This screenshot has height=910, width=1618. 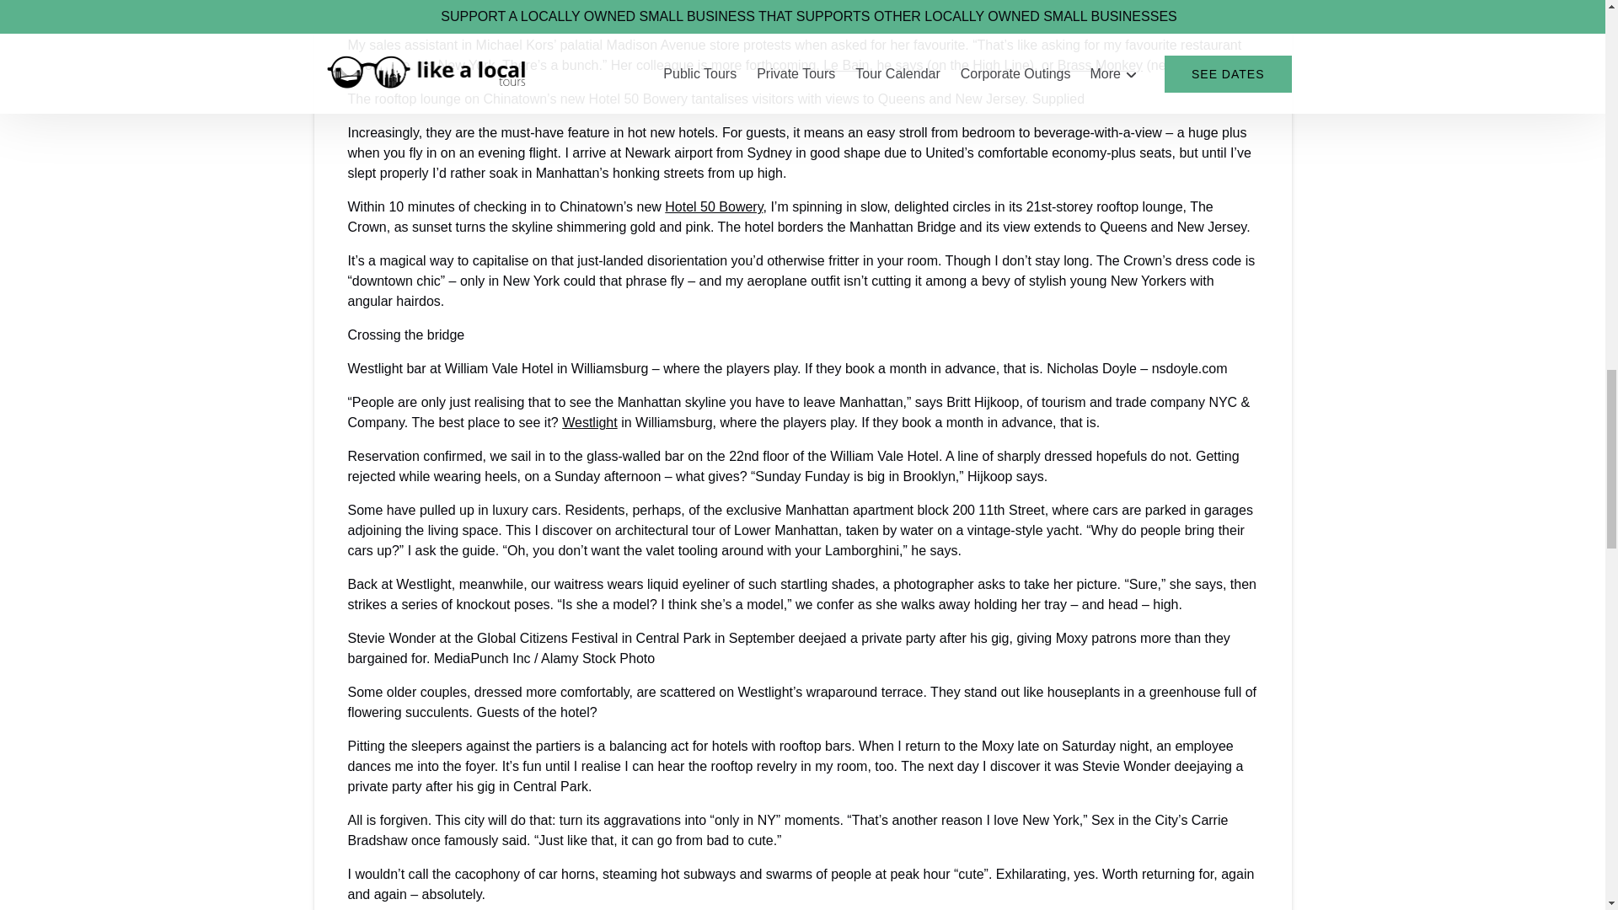 What do you see at coordinates (846, 66) in the screenshot?
I see `Le Bain` at bounding box center [846, 66].